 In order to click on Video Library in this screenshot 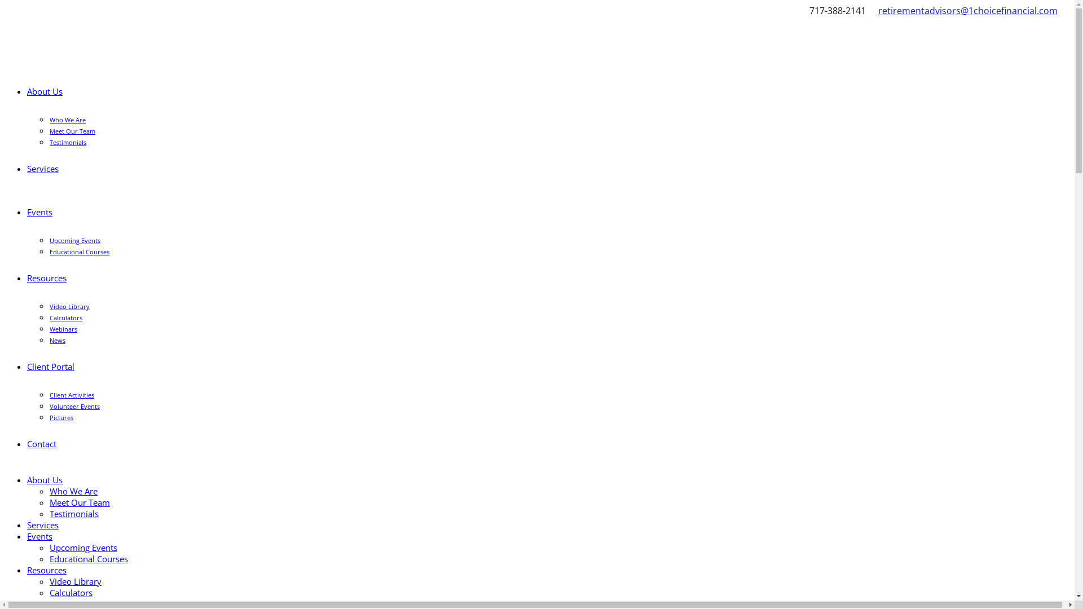, I will do `click(70, 307)`.